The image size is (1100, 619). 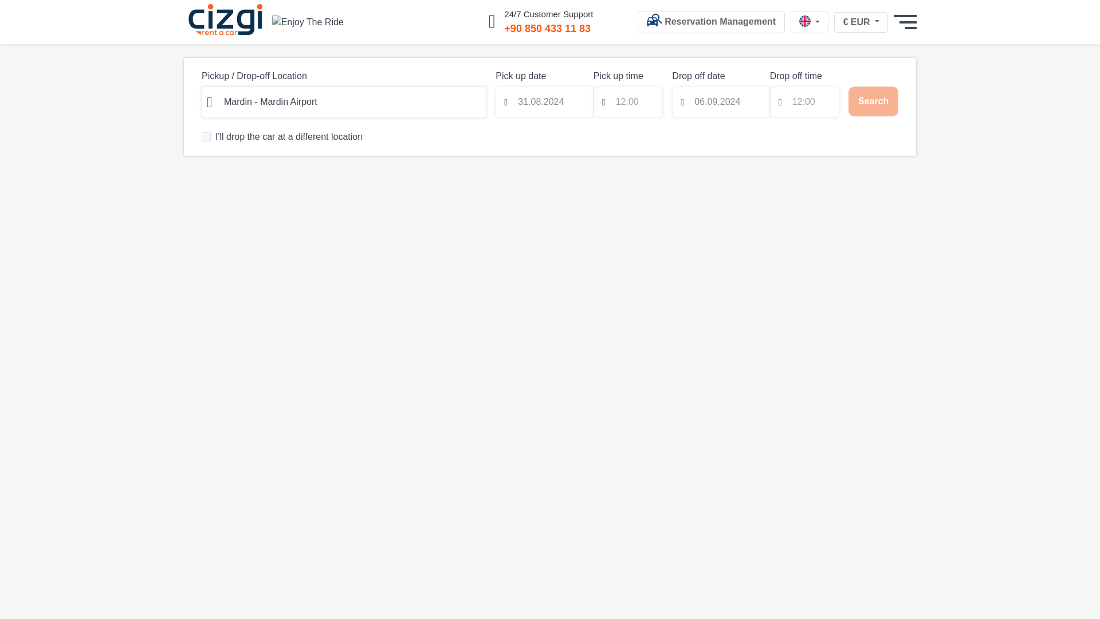 What do you see at coordinates (721, 102) in the screenshot?
I see `06.09.2024` at bounding box center [721, 102].